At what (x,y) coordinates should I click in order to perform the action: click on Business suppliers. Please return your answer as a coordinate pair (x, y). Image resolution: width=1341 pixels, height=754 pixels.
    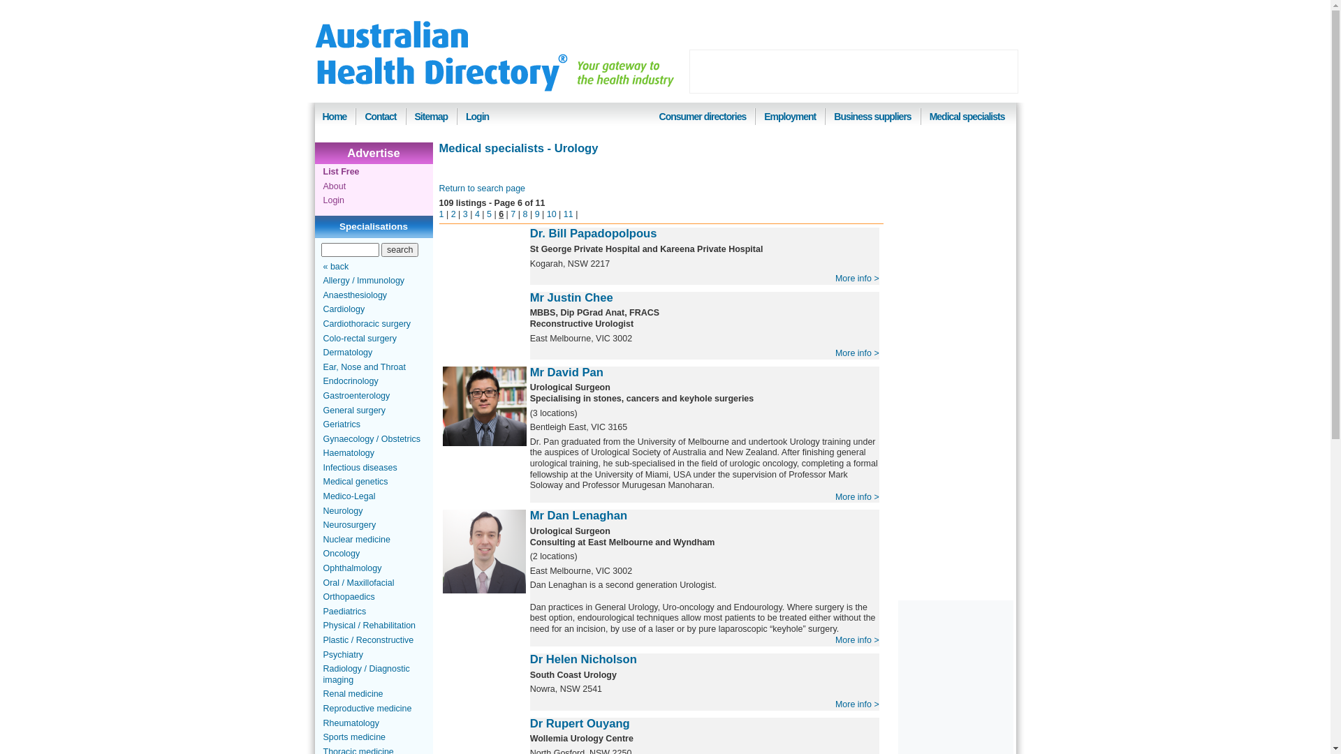
    Looking at the image, I should click on (872, 117).